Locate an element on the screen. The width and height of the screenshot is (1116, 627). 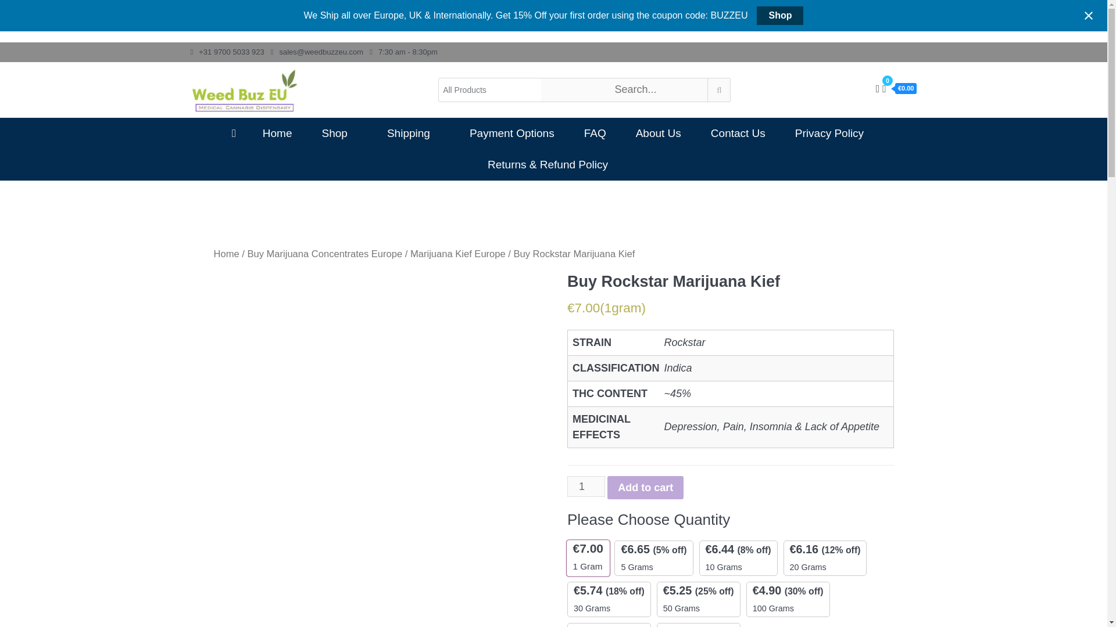
Cart is located at coordinates (899, 88).